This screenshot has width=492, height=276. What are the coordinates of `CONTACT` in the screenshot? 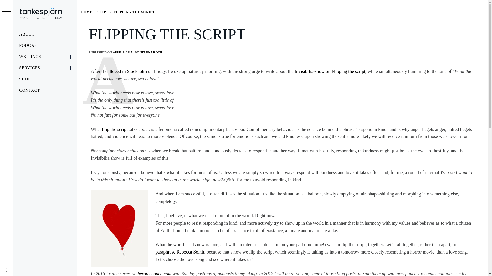 It's located at (45, 90).